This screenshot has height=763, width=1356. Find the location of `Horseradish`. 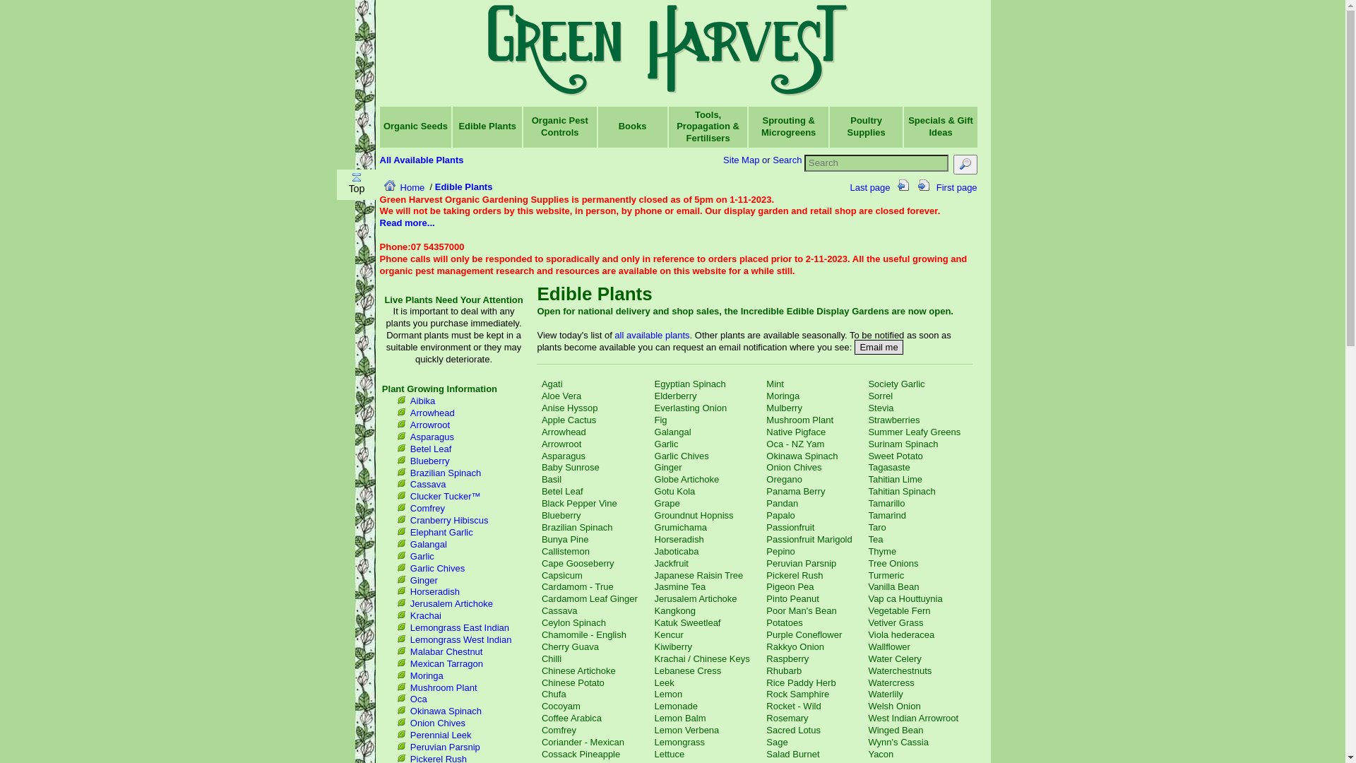

Horseradish is located at coordinates (435, 592).